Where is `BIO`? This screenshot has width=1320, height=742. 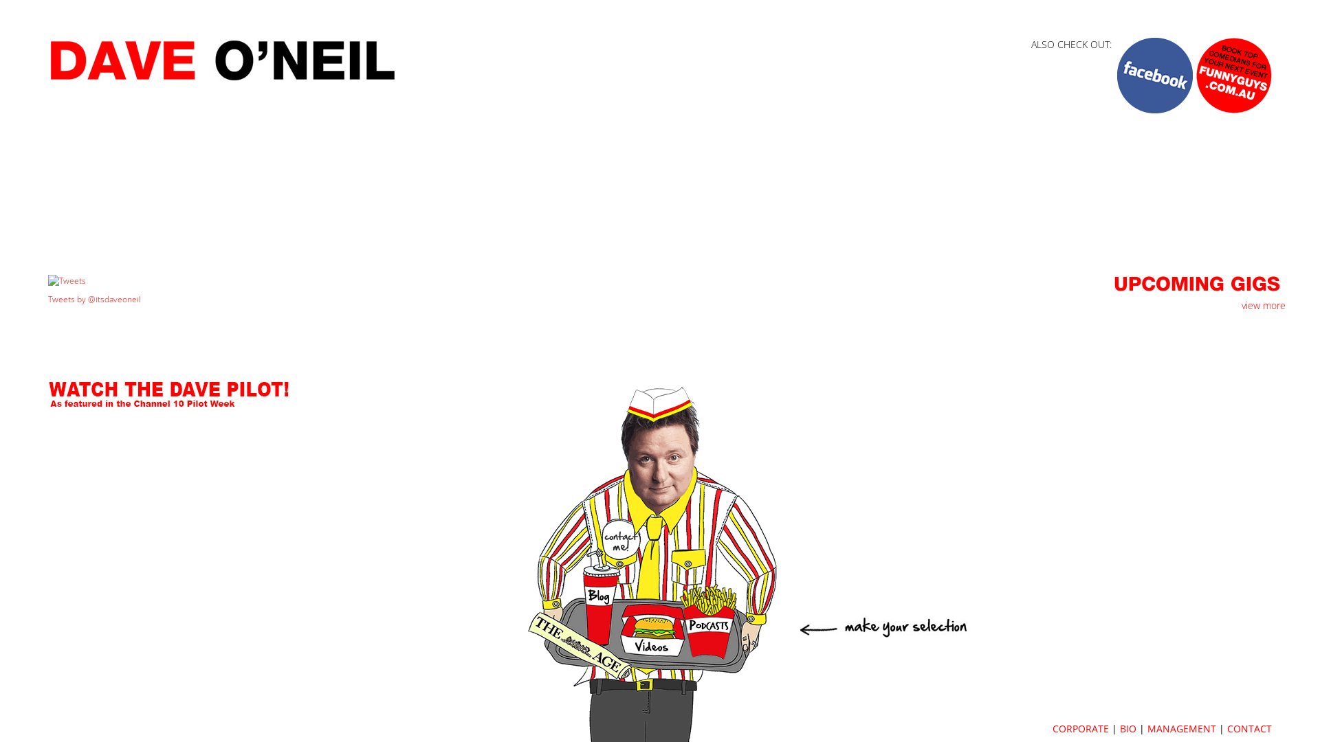
BIO is located at coordinates (1128, 728).